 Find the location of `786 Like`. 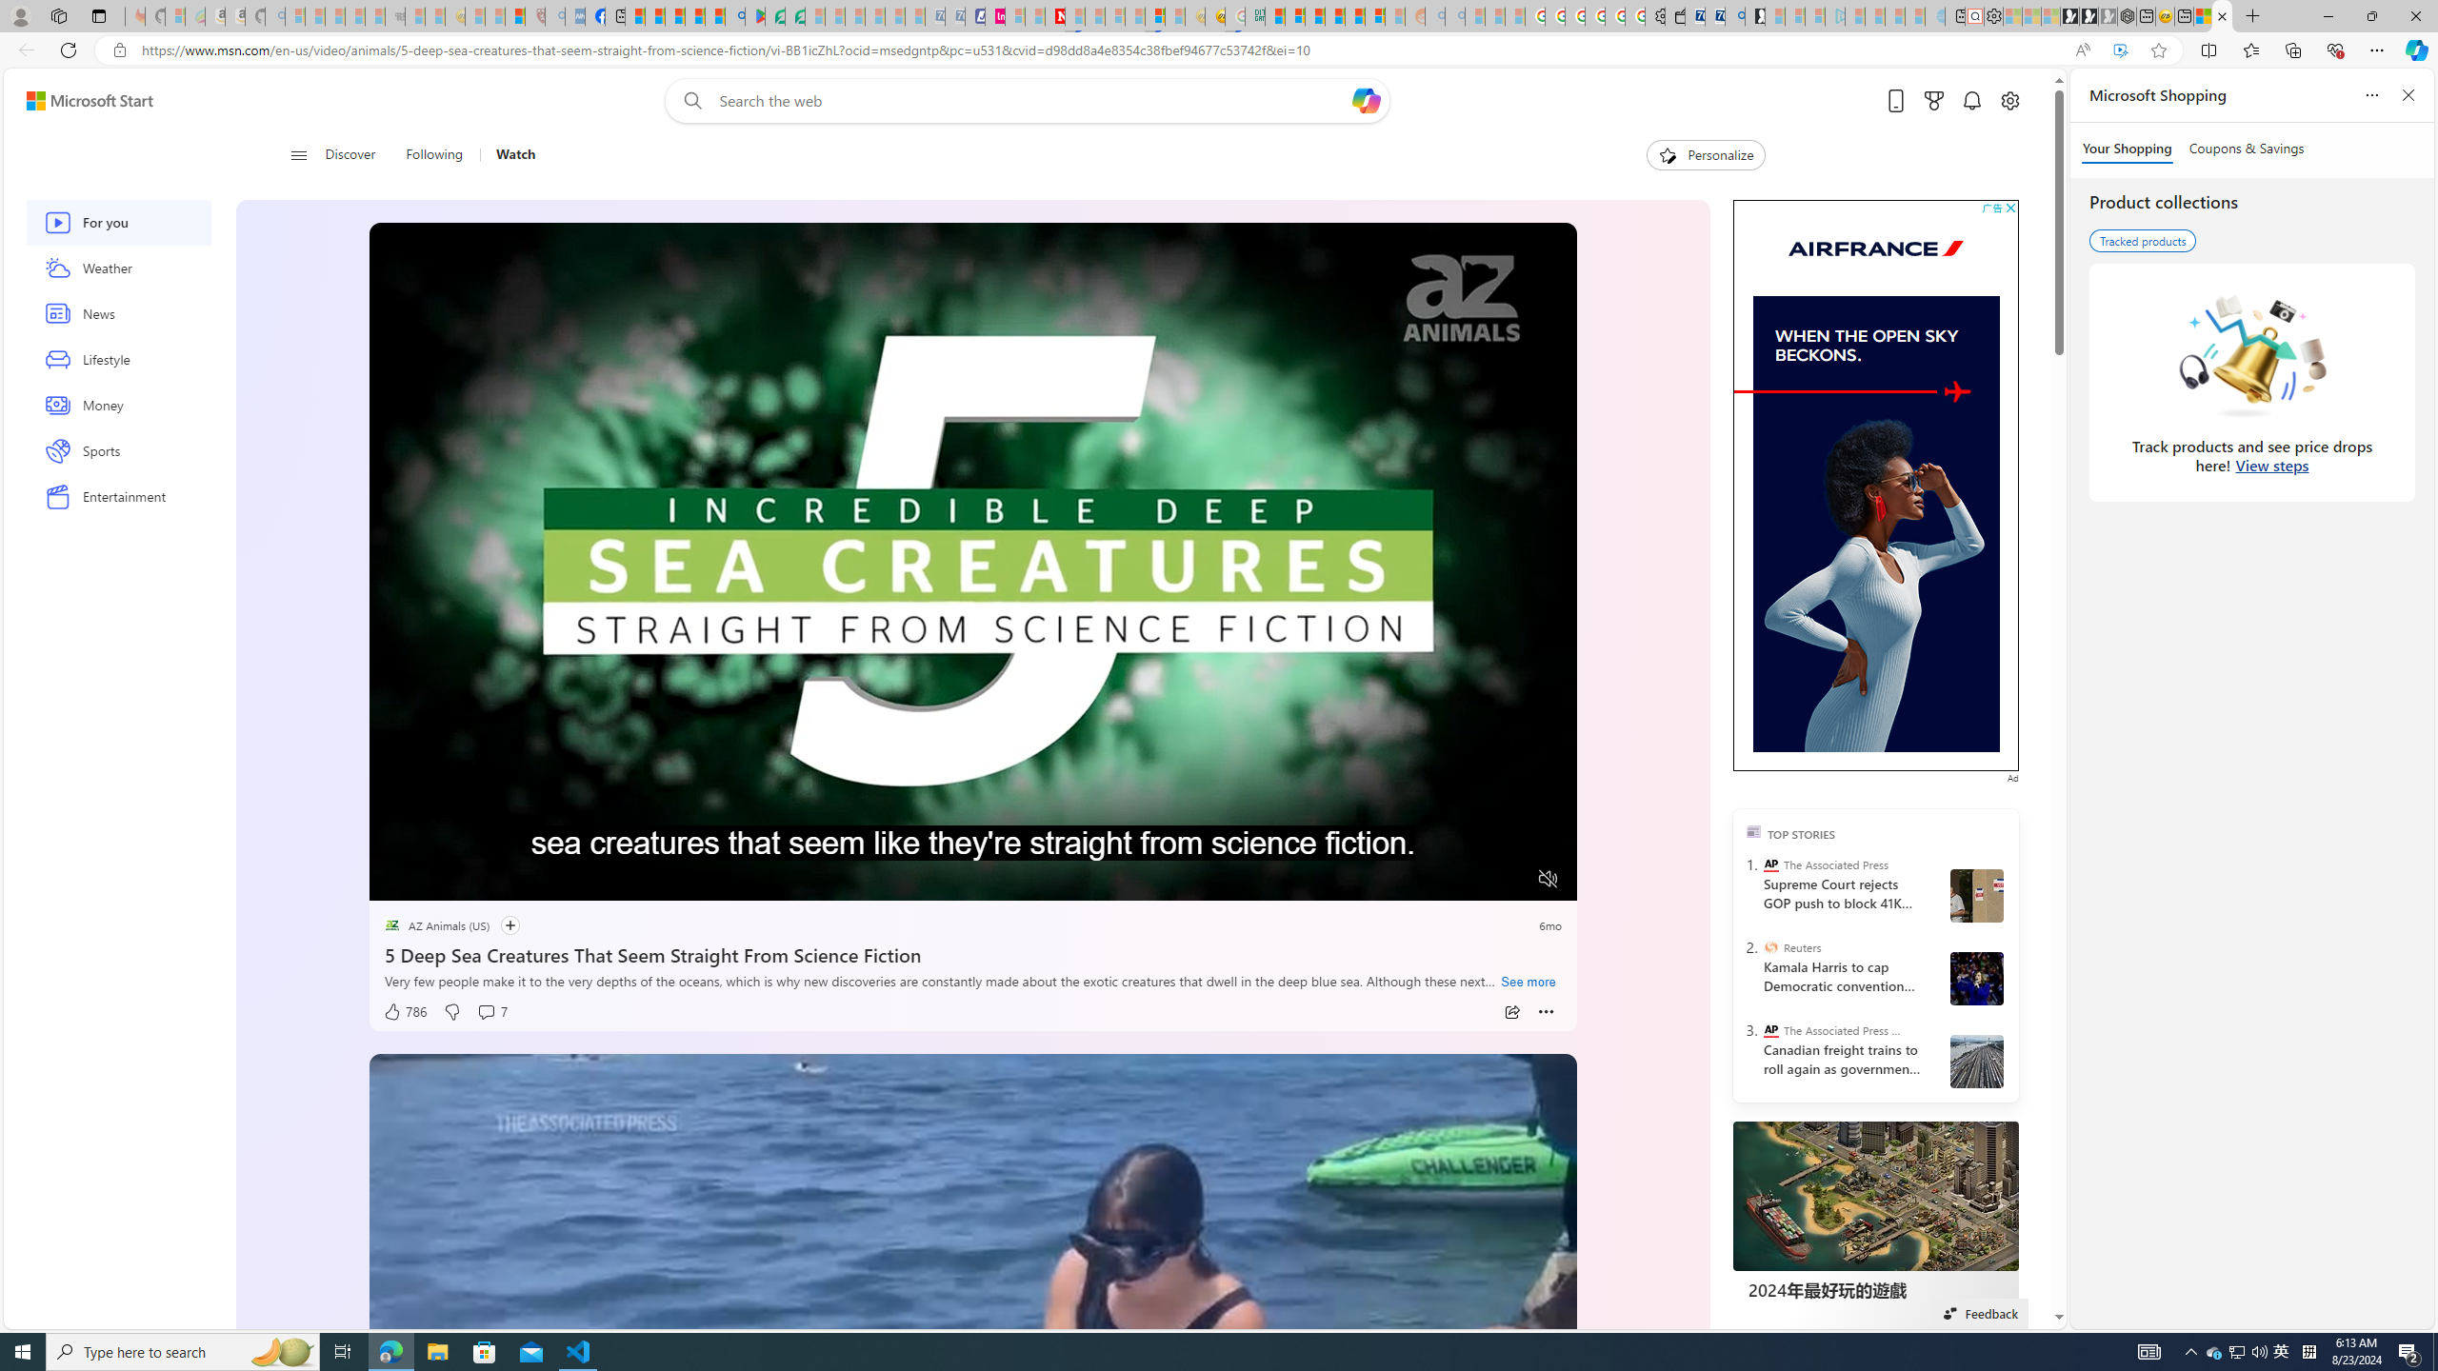

786 Like is located at coordinates (406, 1012).